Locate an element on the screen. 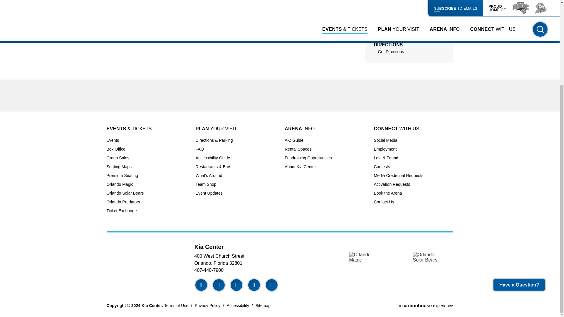  Kia Center is located at coordinates (143, 260).